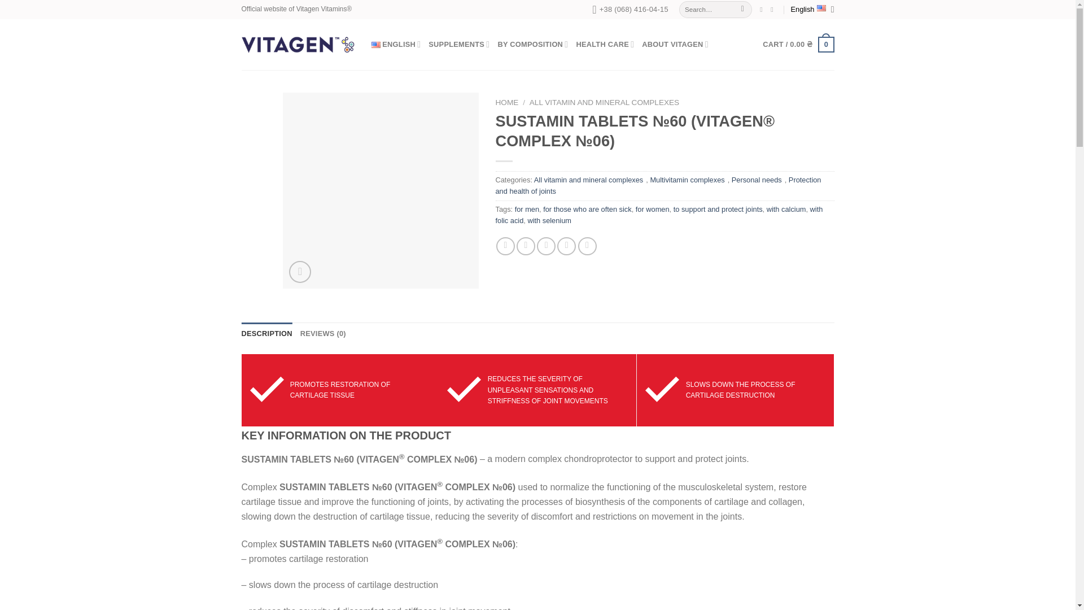 Image resolution: width=1084 pixels, height=610 pixels. Describe the element at coordinates (300, 272) in the screenshot. I see `Zoom` at that location.